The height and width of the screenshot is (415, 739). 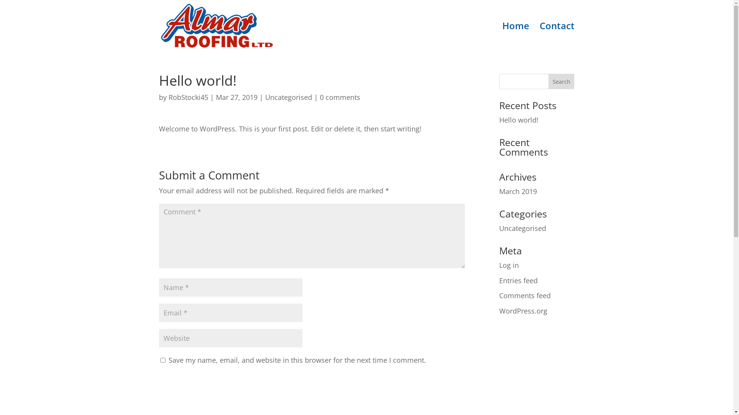 I want to click on Home, so click(x=515, y=37).